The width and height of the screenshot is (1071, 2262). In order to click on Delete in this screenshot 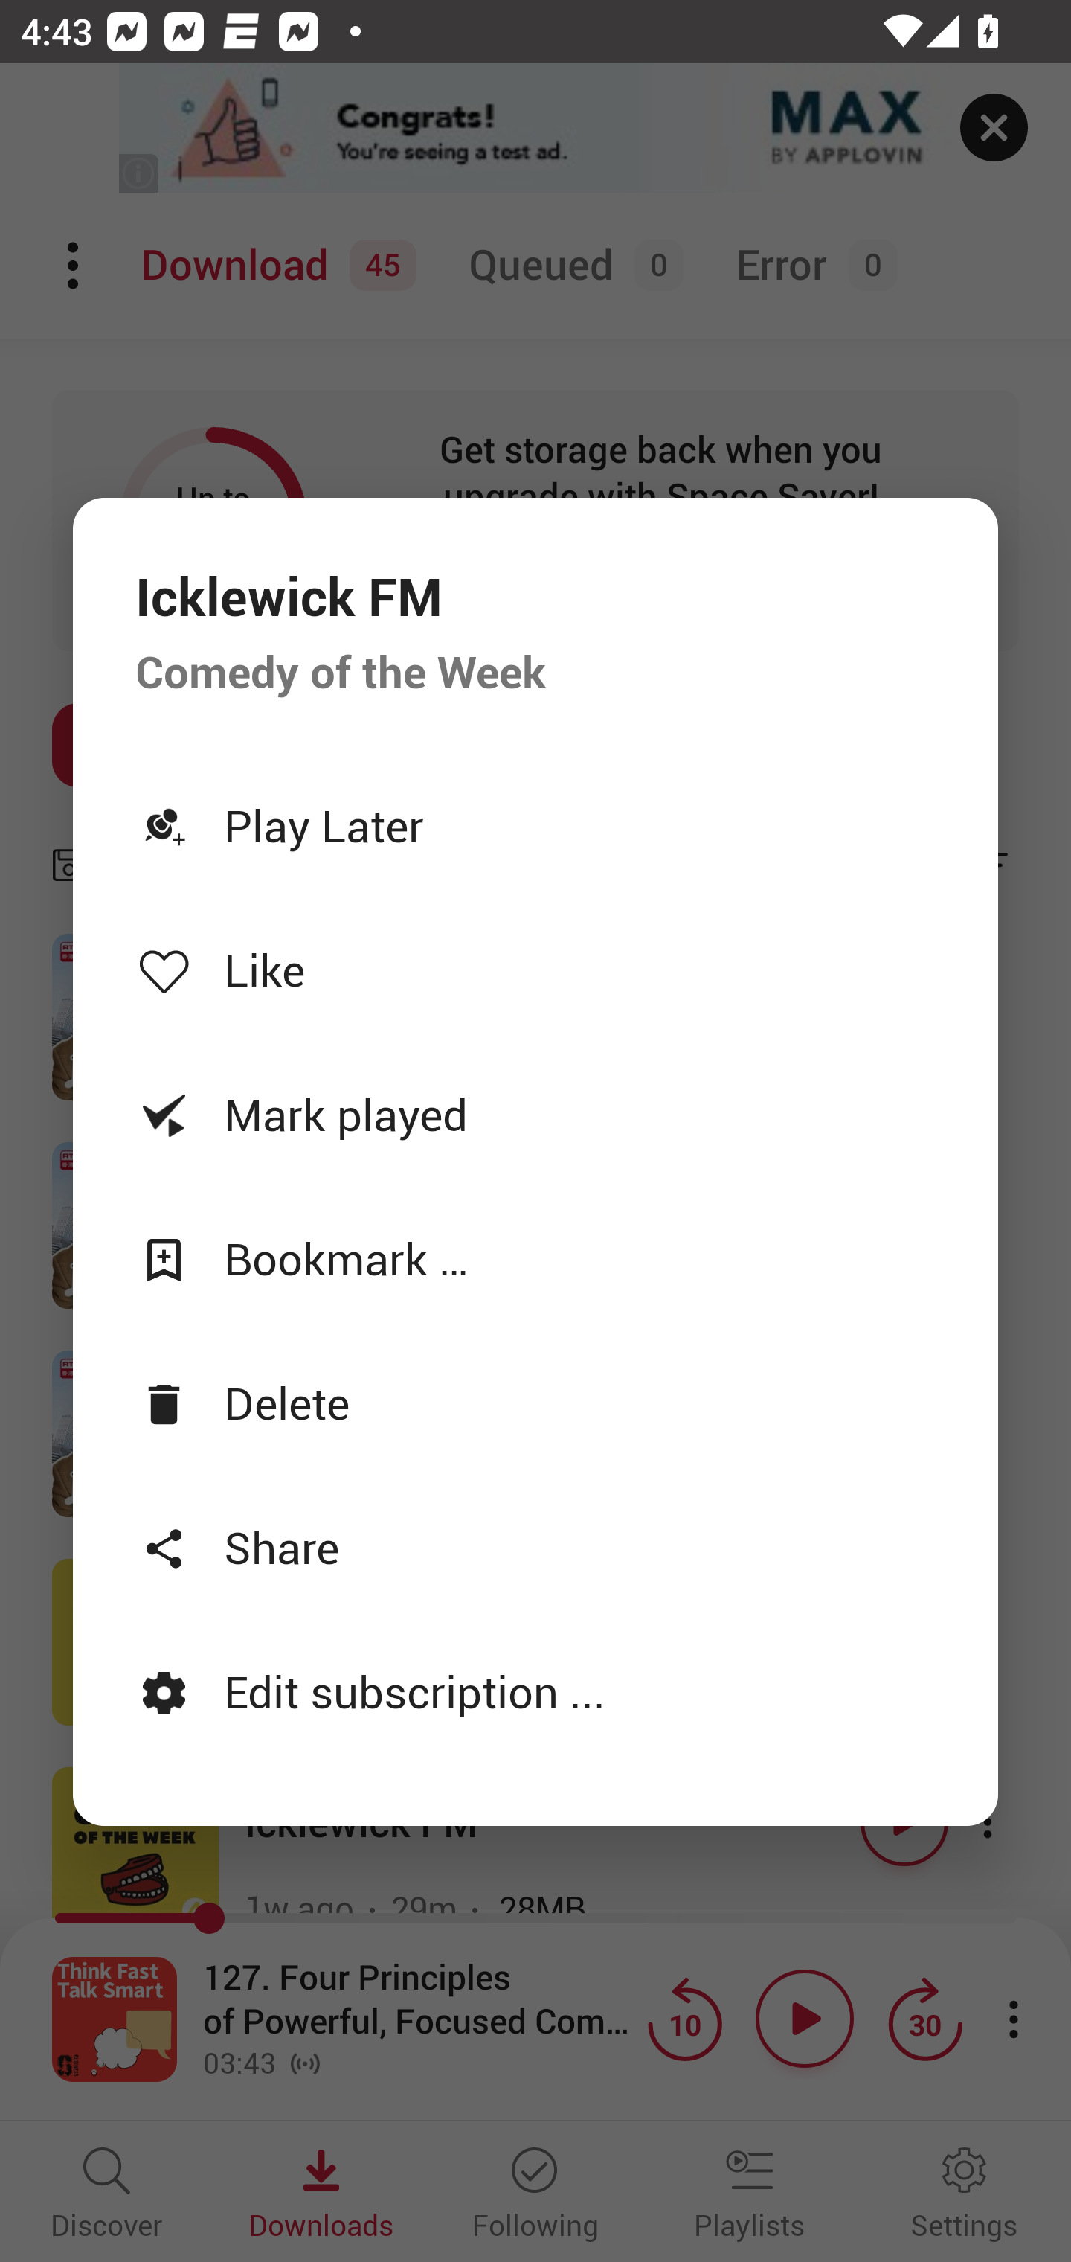, I will do `click(535, 1402)`.